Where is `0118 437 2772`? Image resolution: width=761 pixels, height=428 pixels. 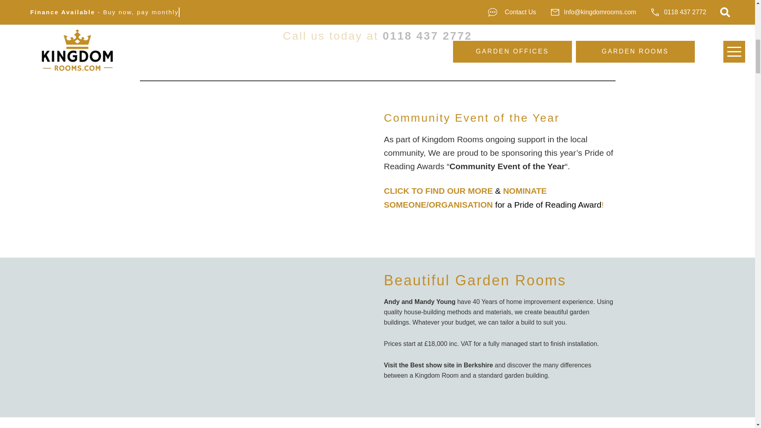 0118 437 2772 is located at coordinates (427, 36).